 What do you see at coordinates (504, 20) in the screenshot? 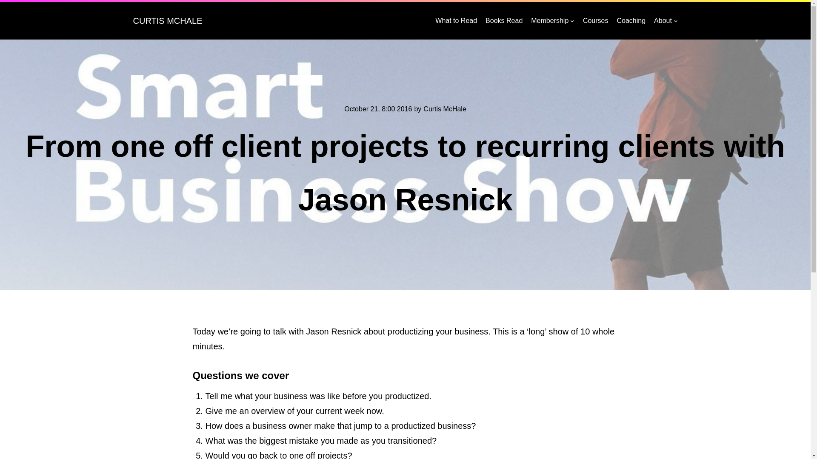
I see `Books Read` at bounding box center [504, 20].